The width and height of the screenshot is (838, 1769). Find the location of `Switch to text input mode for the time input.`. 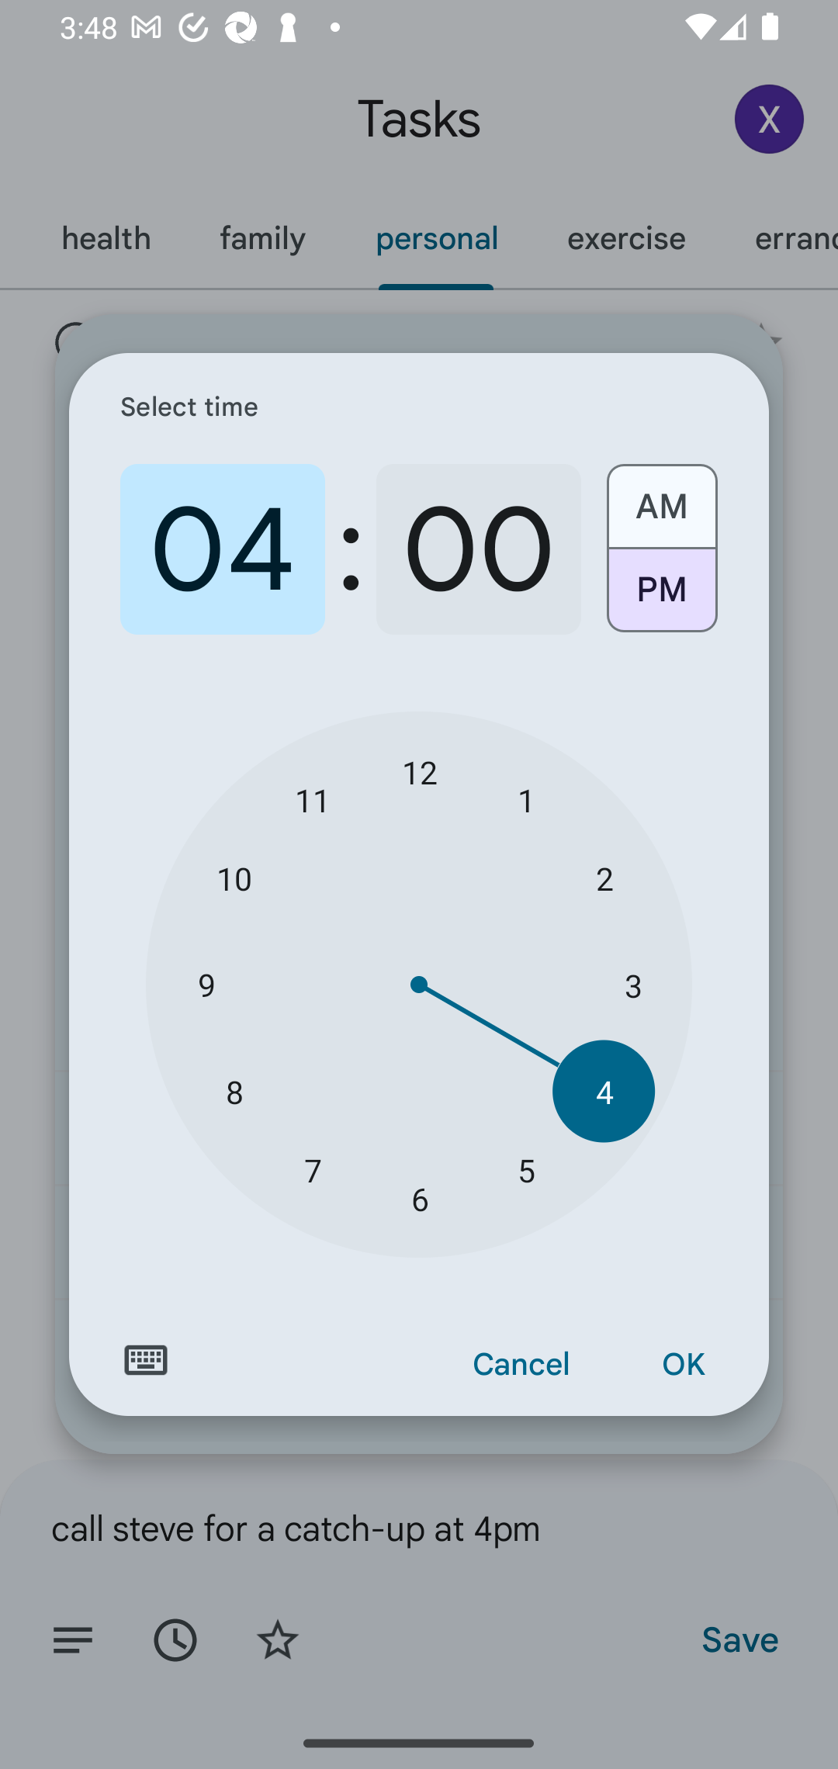

Switch to text input mode for the time input. is located at coordinates (146, 1360).